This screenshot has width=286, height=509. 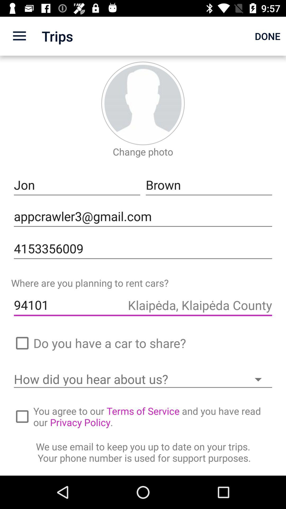 I want to click on turn off icon below the appcrawler3@gmail.com, so click(x=143, y=249).